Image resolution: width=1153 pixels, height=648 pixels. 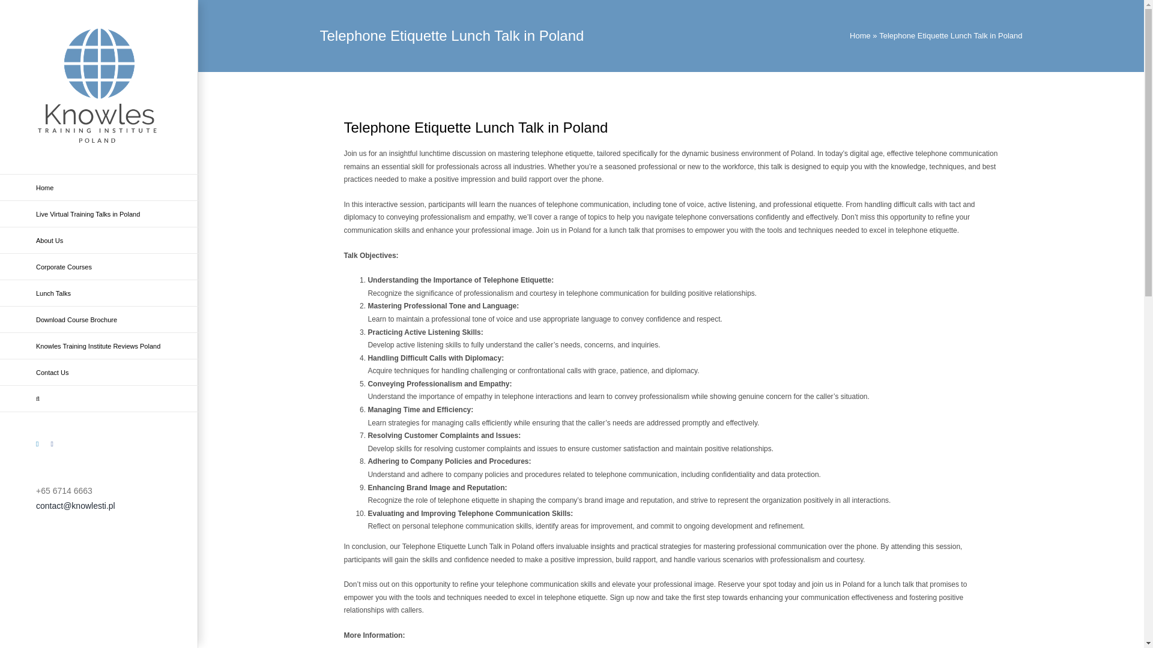 What do you see at coordinates (99, 346) in the screenshot?
I see `Knowles Training Institute Reviews Poland` at bounding box center [99, 346].